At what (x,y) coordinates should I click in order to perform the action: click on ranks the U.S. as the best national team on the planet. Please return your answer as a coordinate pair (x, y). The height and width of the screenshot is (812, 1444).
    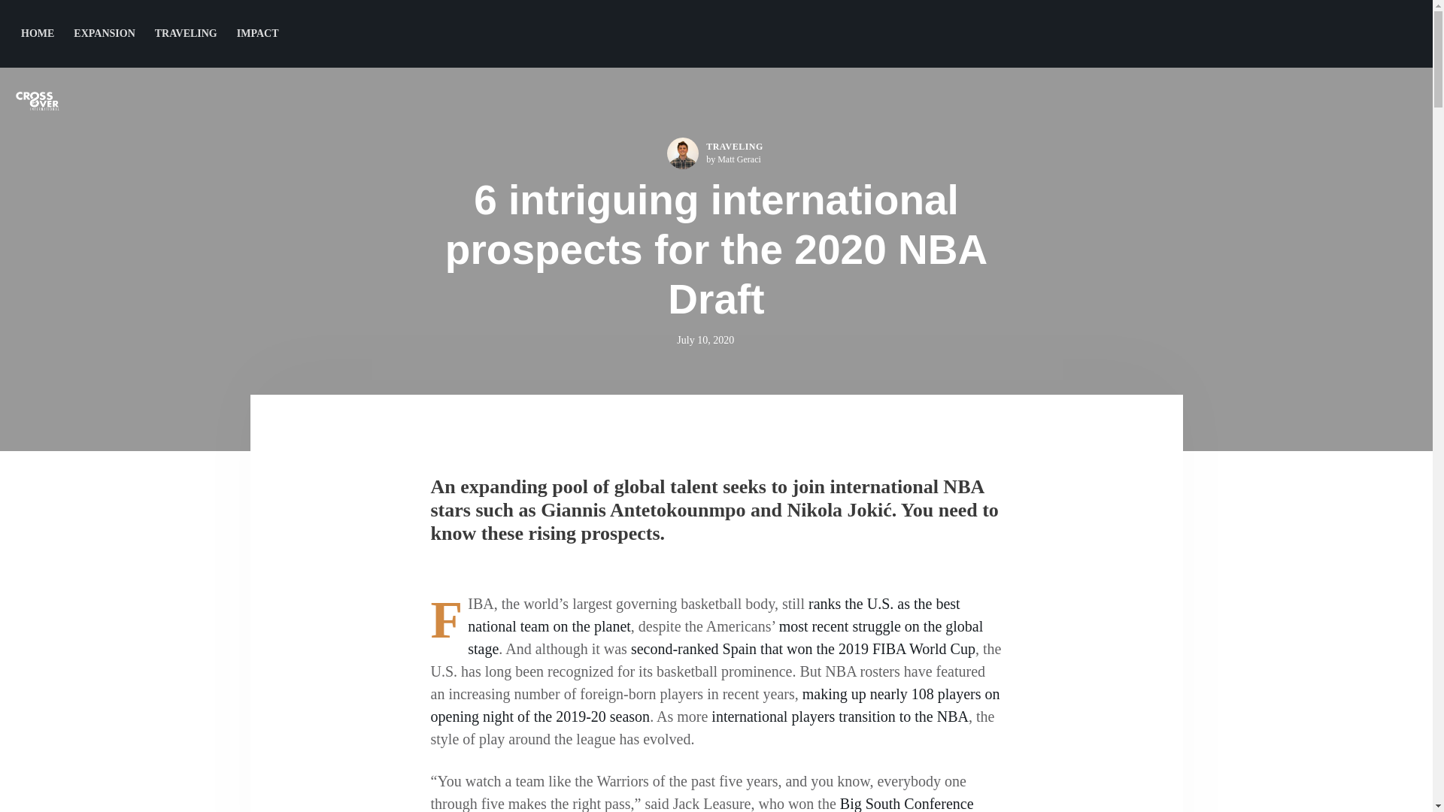
    Looking at the image, I should click on (714, 614).